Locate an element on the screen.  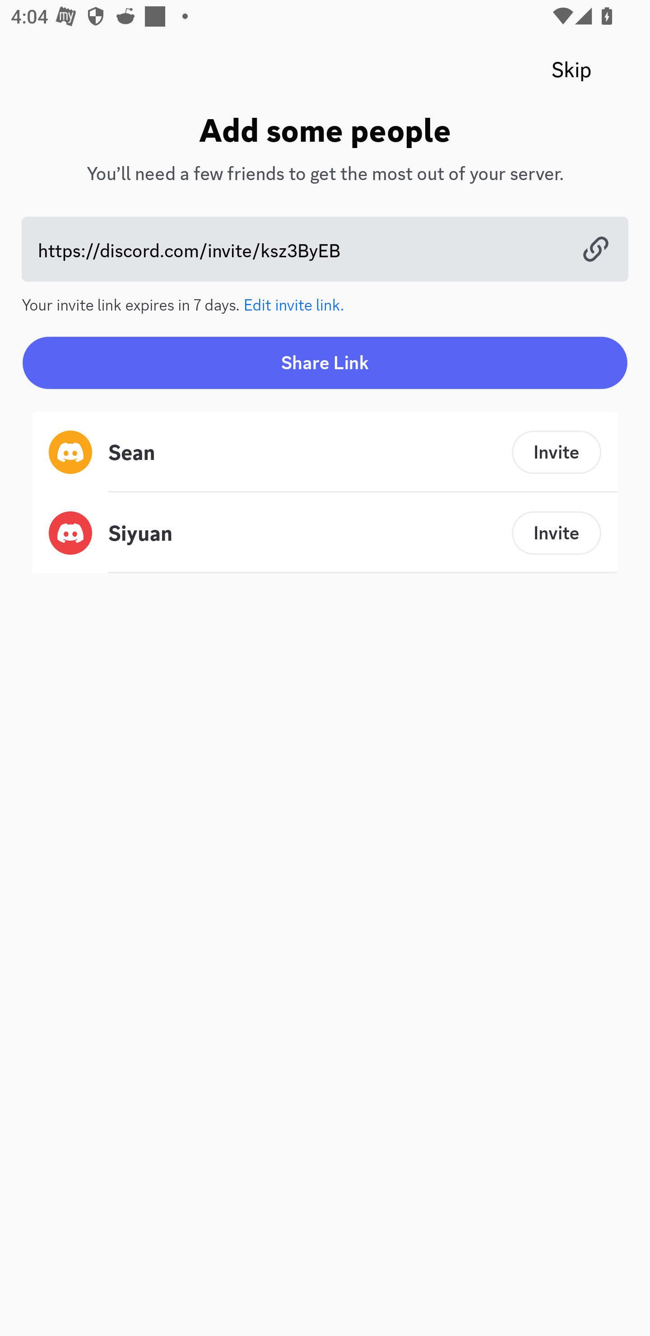
Siyuan Siyuan Invite Invite is located at coordinates (325, 533).